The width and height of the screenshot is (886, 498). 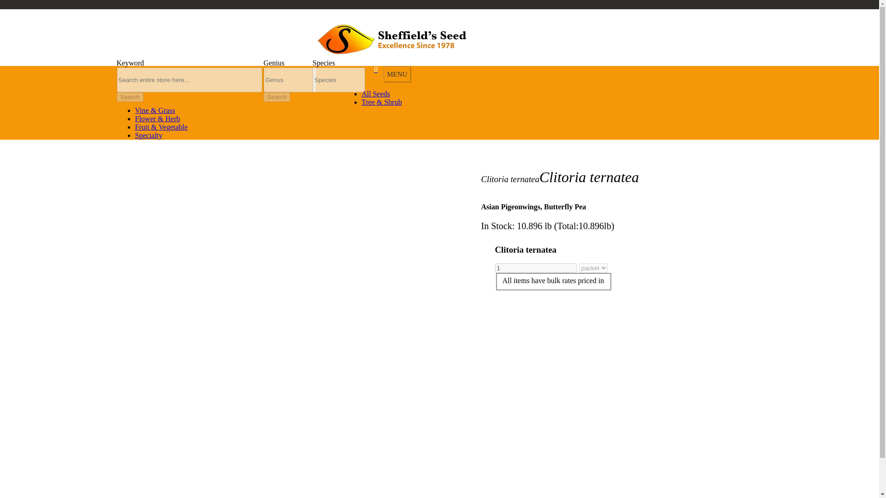 I want to click on Title, so click(x=189, y=79).